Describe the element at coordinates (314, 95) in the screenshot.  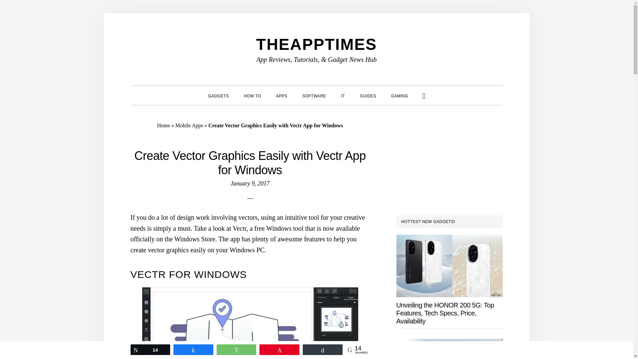
I see `SOFTWARE` at that location.